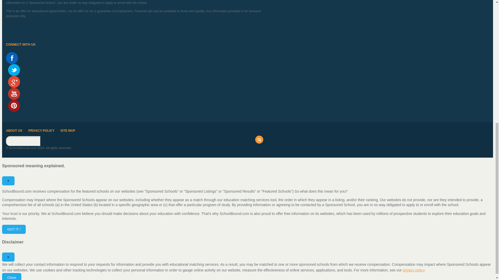  Describe the element at coordinates (14, 106) in the screenshot. I see `Pinterest` at that location.